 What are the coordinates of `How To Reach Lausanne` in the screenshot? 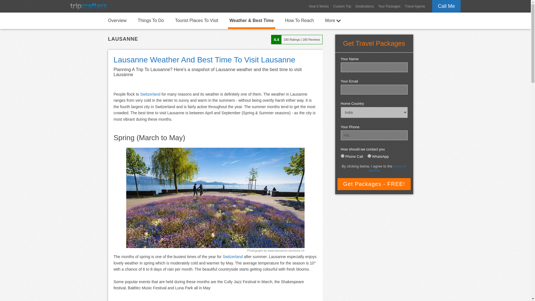 It's located at (299, 20).